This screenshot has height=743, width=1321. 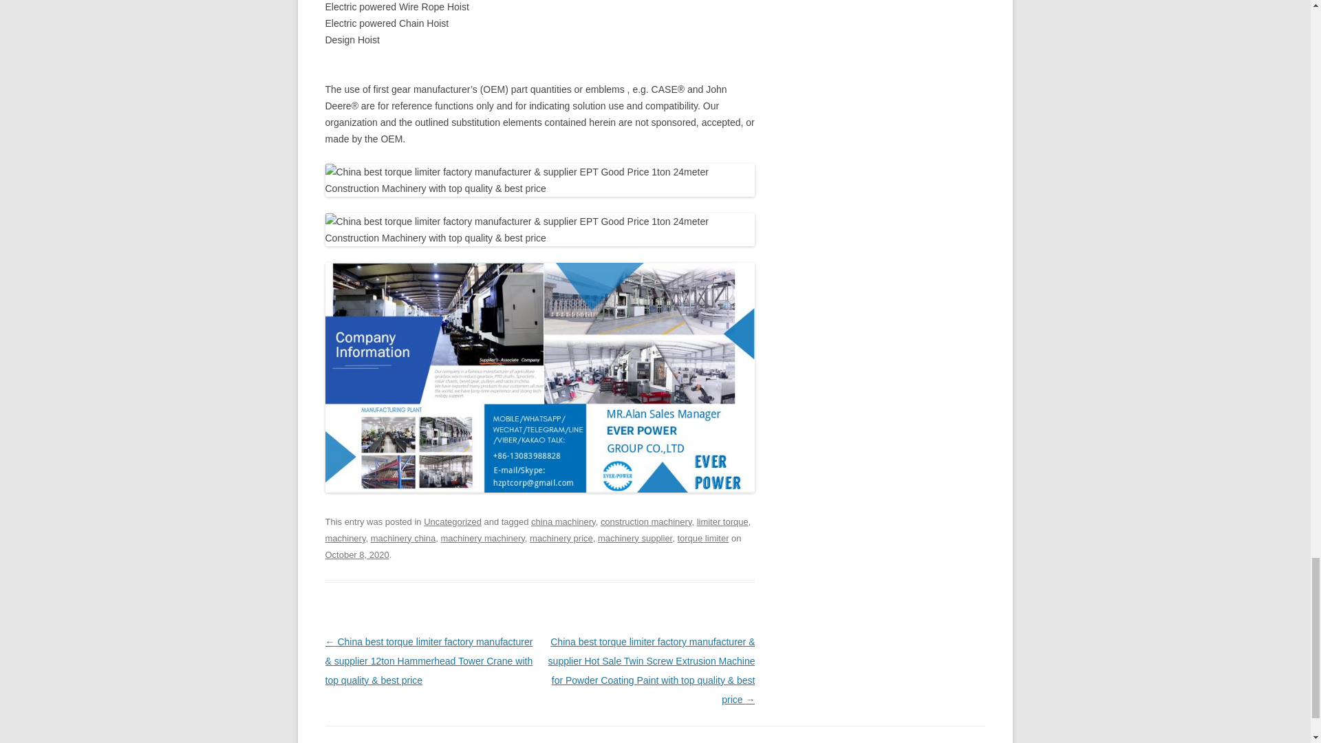 What do you see at coordinates (561, 538) in the screenshot?
I see `machinery price` at bounding box center [561, 538].